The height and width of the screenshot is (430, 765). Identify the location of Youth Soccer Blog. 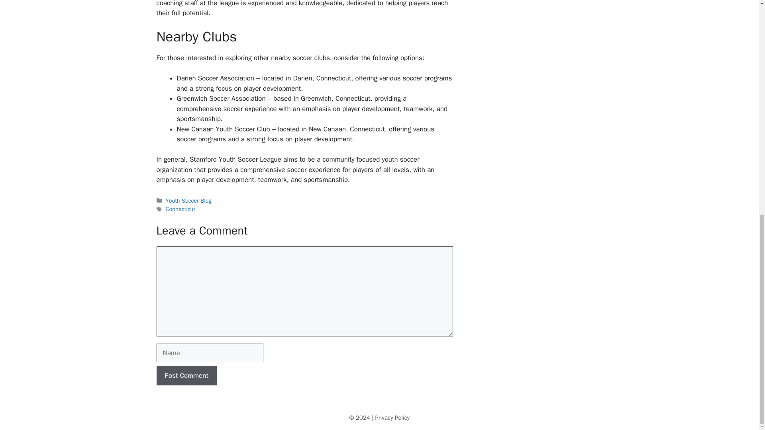
(189, 201).